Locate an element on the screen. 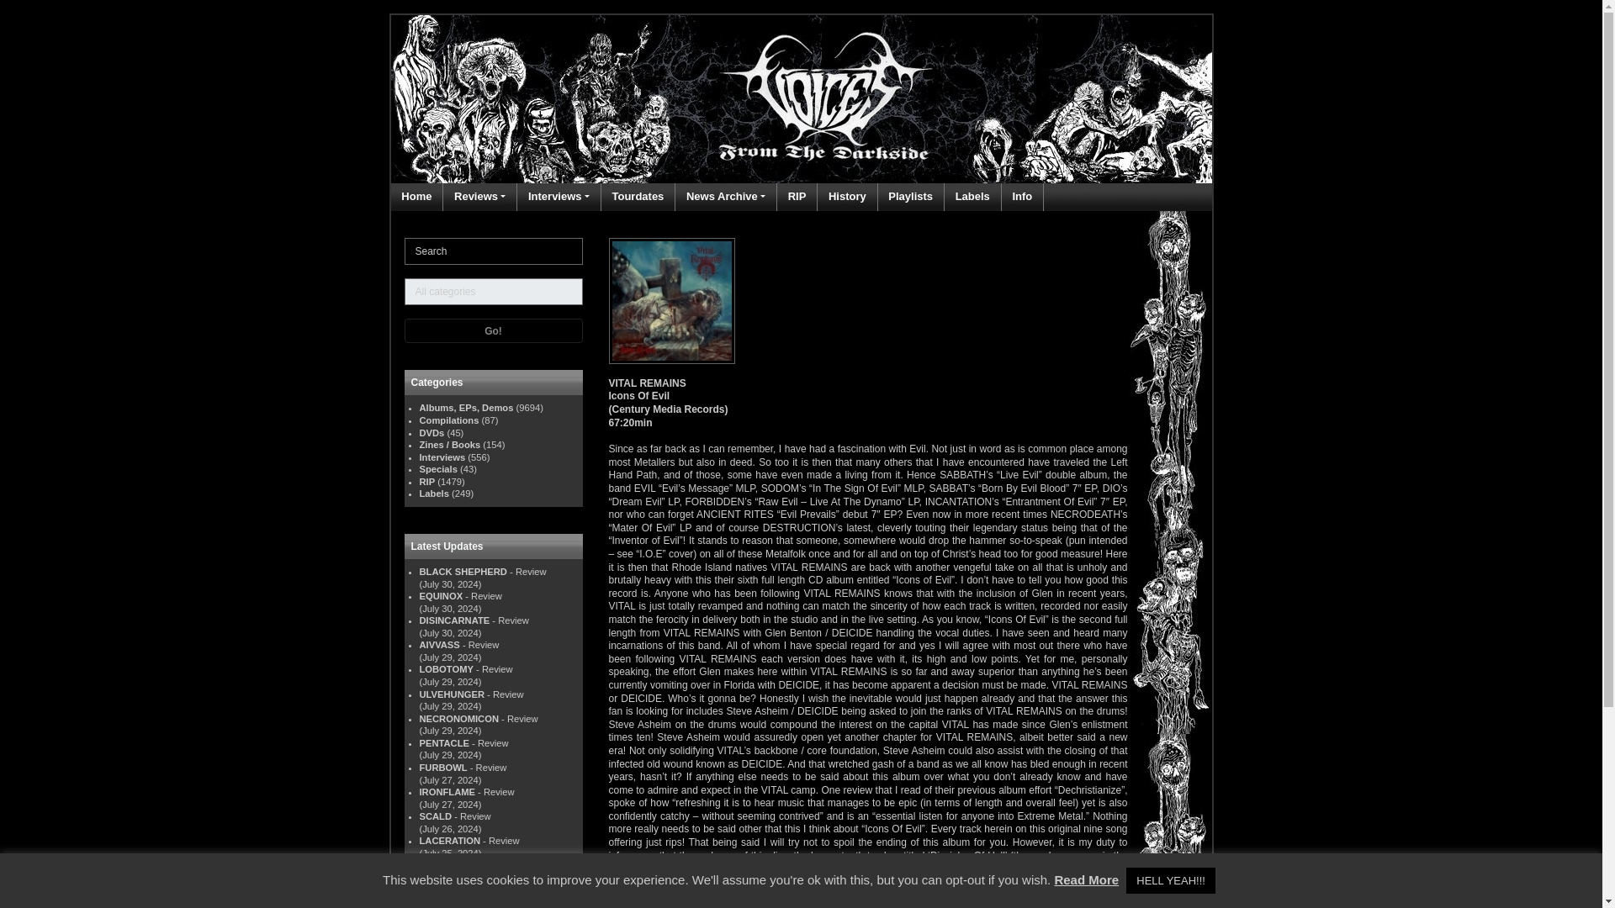  RIP is located at coordinates (797, 197).